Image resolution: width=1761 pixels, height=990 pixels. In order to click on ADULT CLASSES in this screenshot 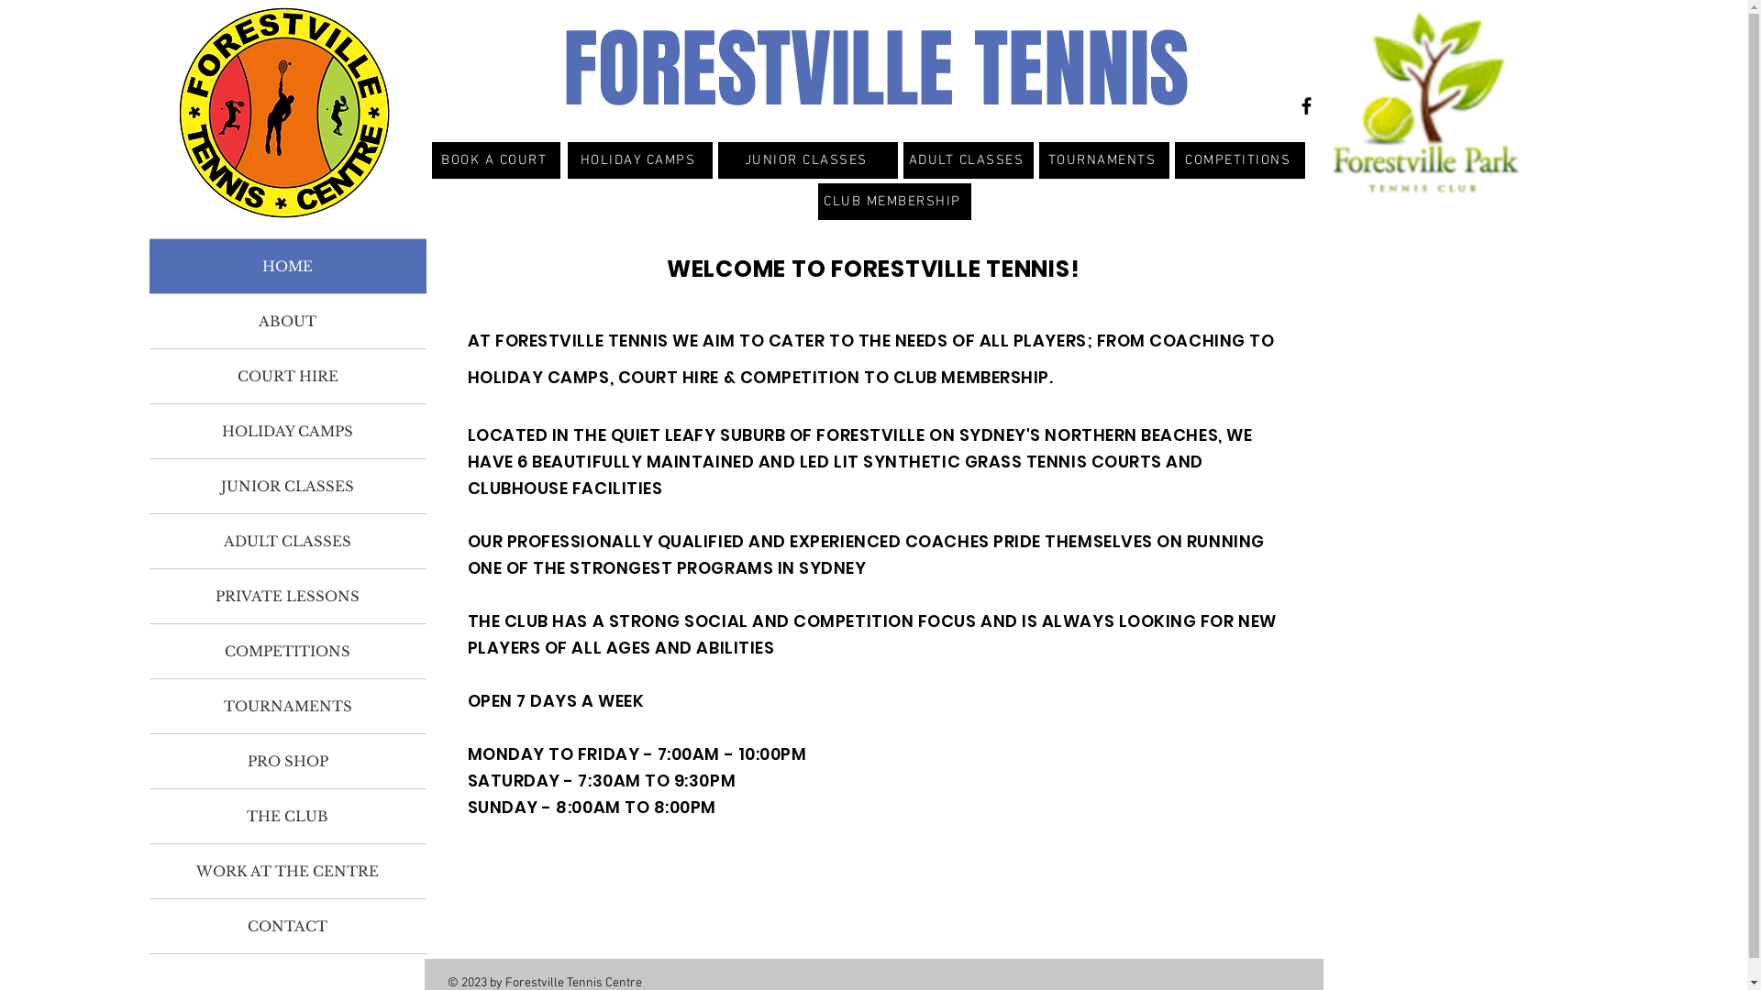, I will do `click(287, 541)`.